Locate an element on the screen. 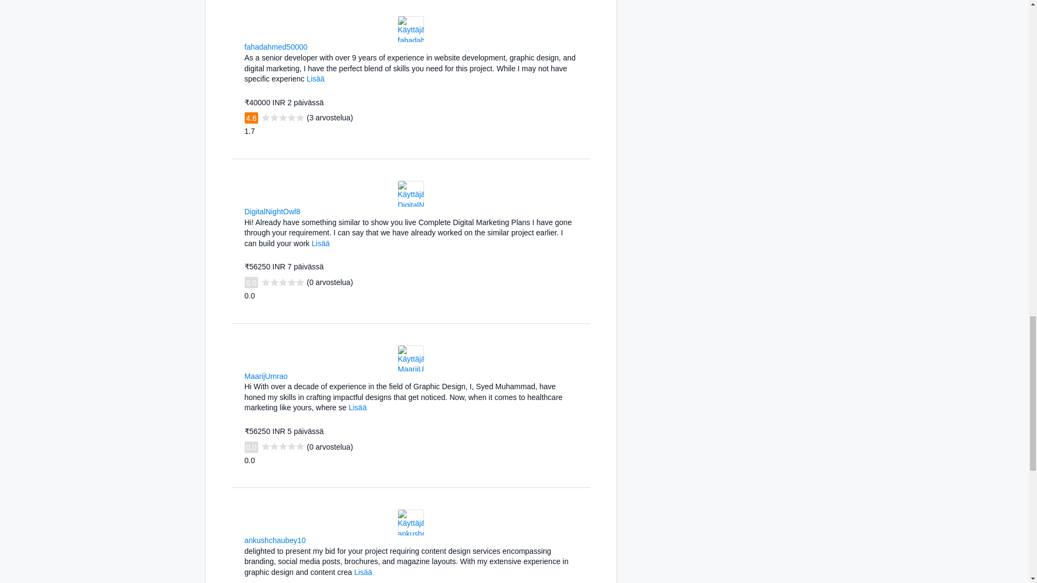  Pakistan is located at coordinates (295, 376).